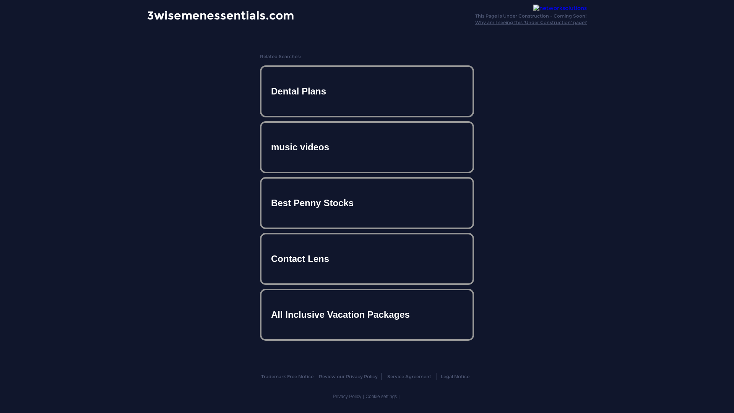 This screenshot has height=413, width=734. What do you see at coordinates (367, 147) in the screenshot?
I see `music videos` at bounding box center [367, 147].